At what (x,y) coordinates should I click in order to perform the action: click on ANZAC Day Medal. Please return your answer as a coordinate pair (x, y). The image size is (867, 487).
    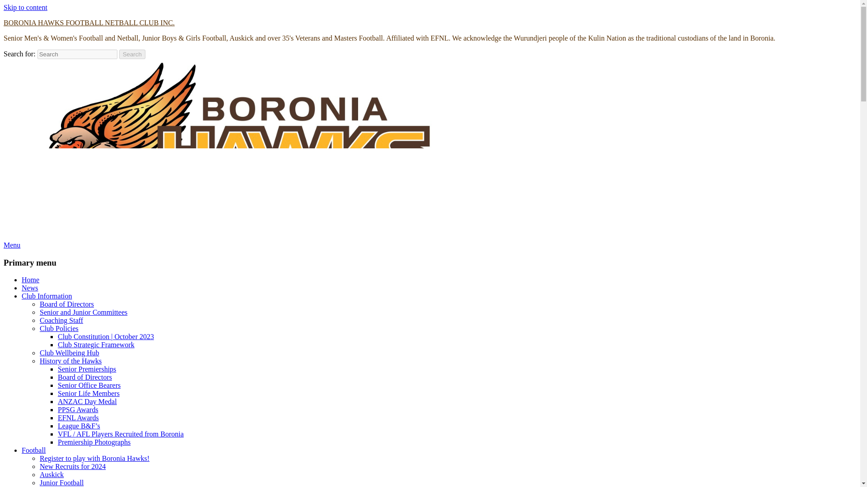
    Looking at the image, I should click on (88, 401).